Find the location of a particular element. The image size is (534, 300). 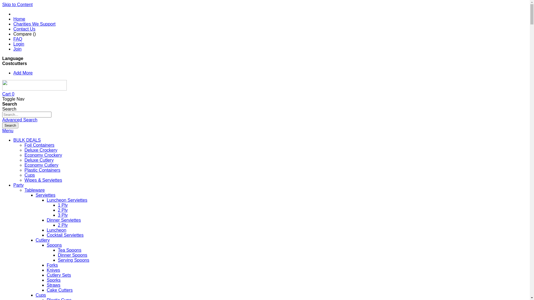

Home is located at coordinates (19, 19).